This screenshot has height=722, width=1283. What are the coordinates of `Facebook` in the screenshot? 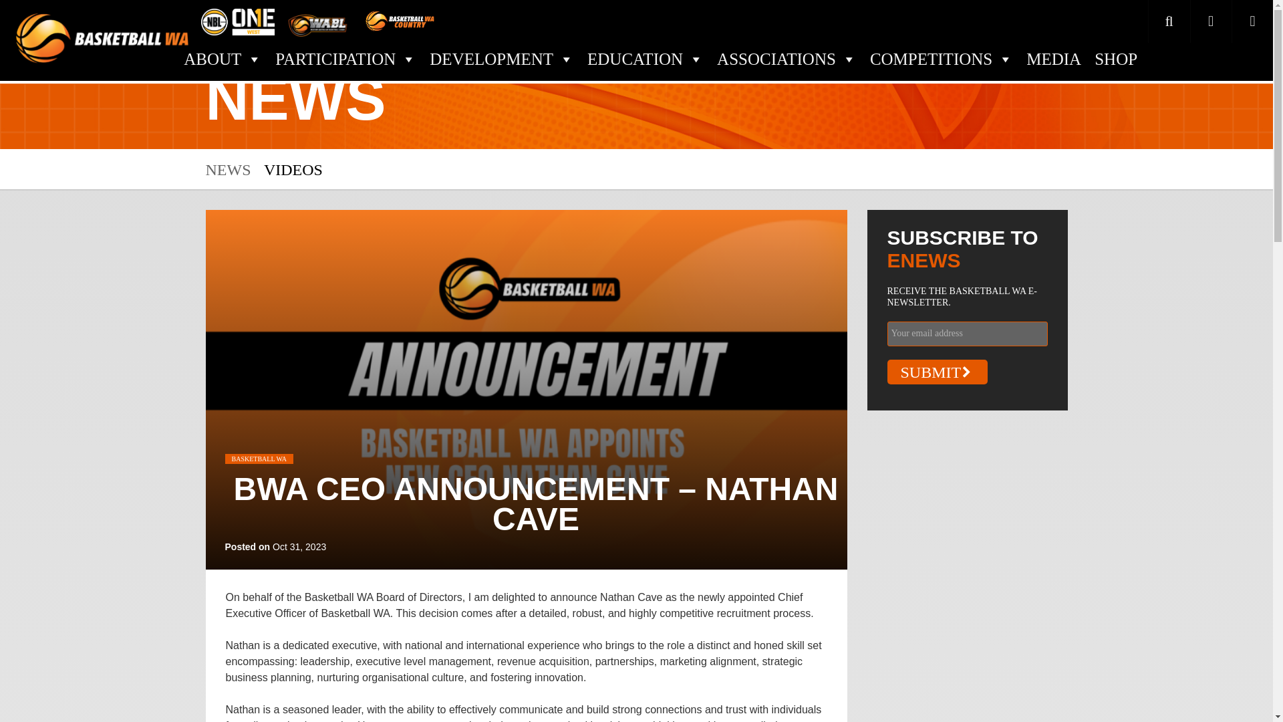 It's located at (1211, 21).